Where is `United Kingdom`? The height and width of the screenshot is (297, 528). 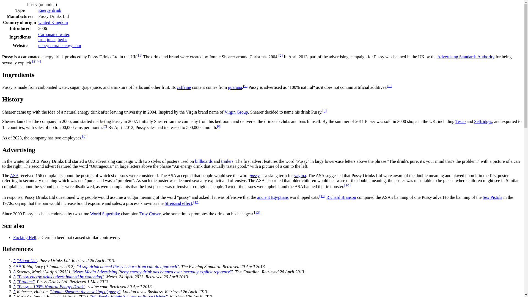 United Kingdom is located at coordinates (53, 22).